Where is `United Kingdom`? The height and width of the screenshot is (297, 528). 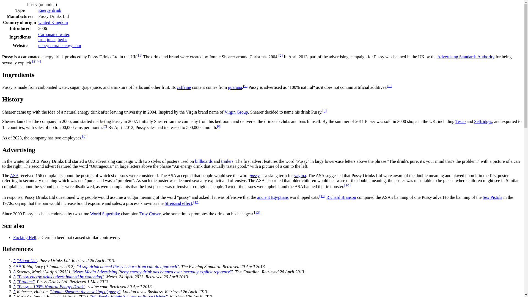 United Kingdom is located at coordinates (53, 22).